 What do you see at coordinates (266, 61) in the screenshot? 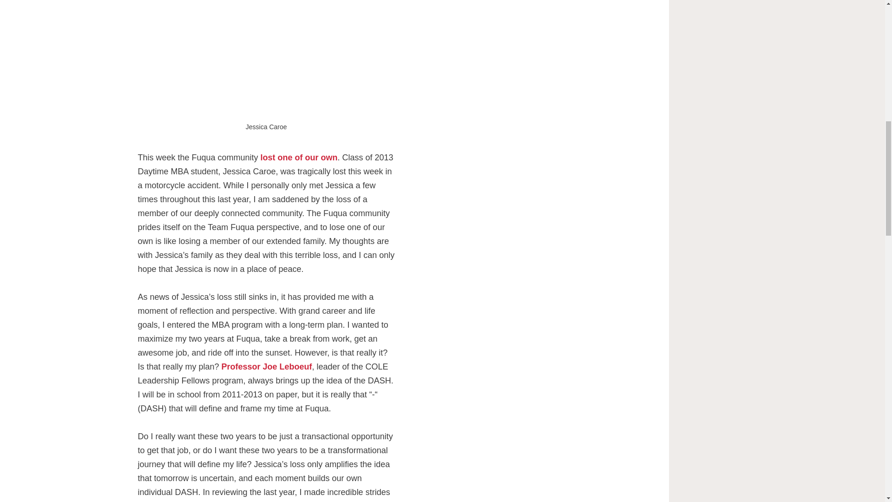
I see `jessica caroe` at bounding box center [266, 61].